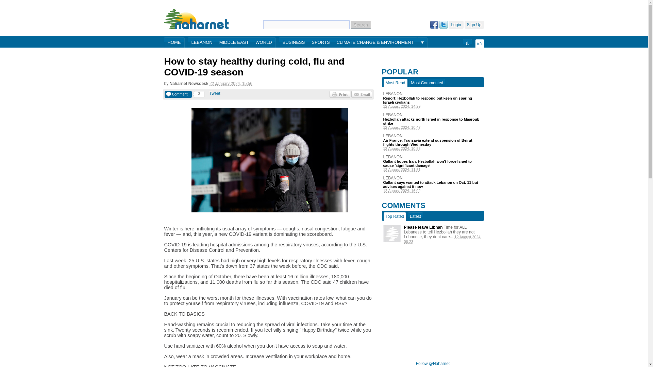 The width and height of the screenshot is (653, 367). What do you see at coordinates (433, 121) in the screenshot?
I see `Hezbollah attacks north Israel in response to Maaroub strike` at bounding box center [433, 121].